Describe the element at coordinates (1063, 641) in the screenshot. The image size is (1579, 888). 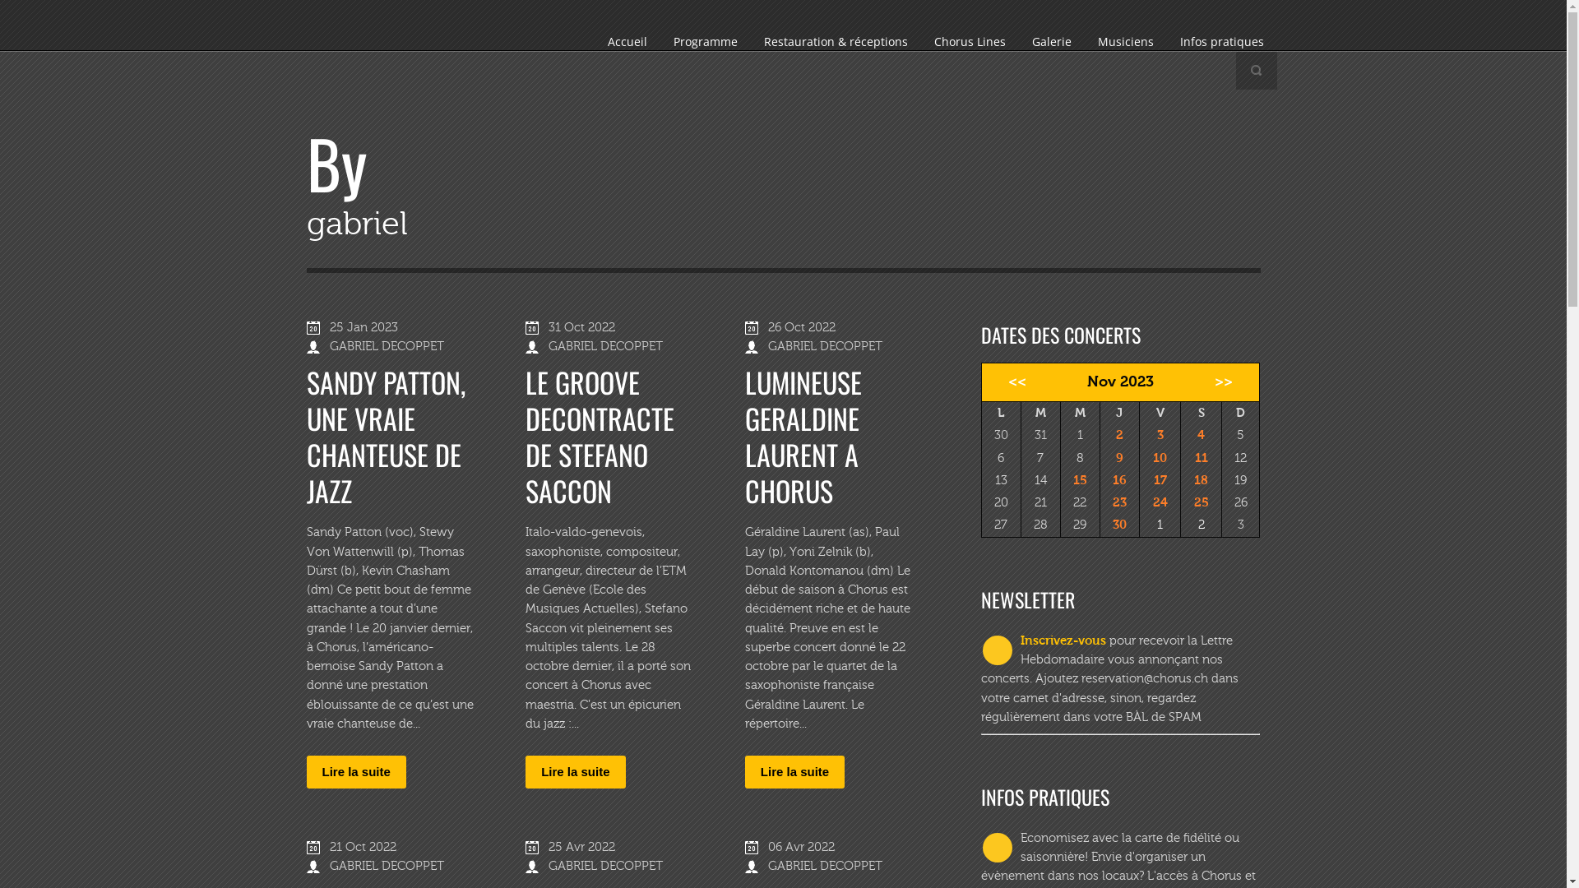
I see `Inscrivez-vous` at that location.